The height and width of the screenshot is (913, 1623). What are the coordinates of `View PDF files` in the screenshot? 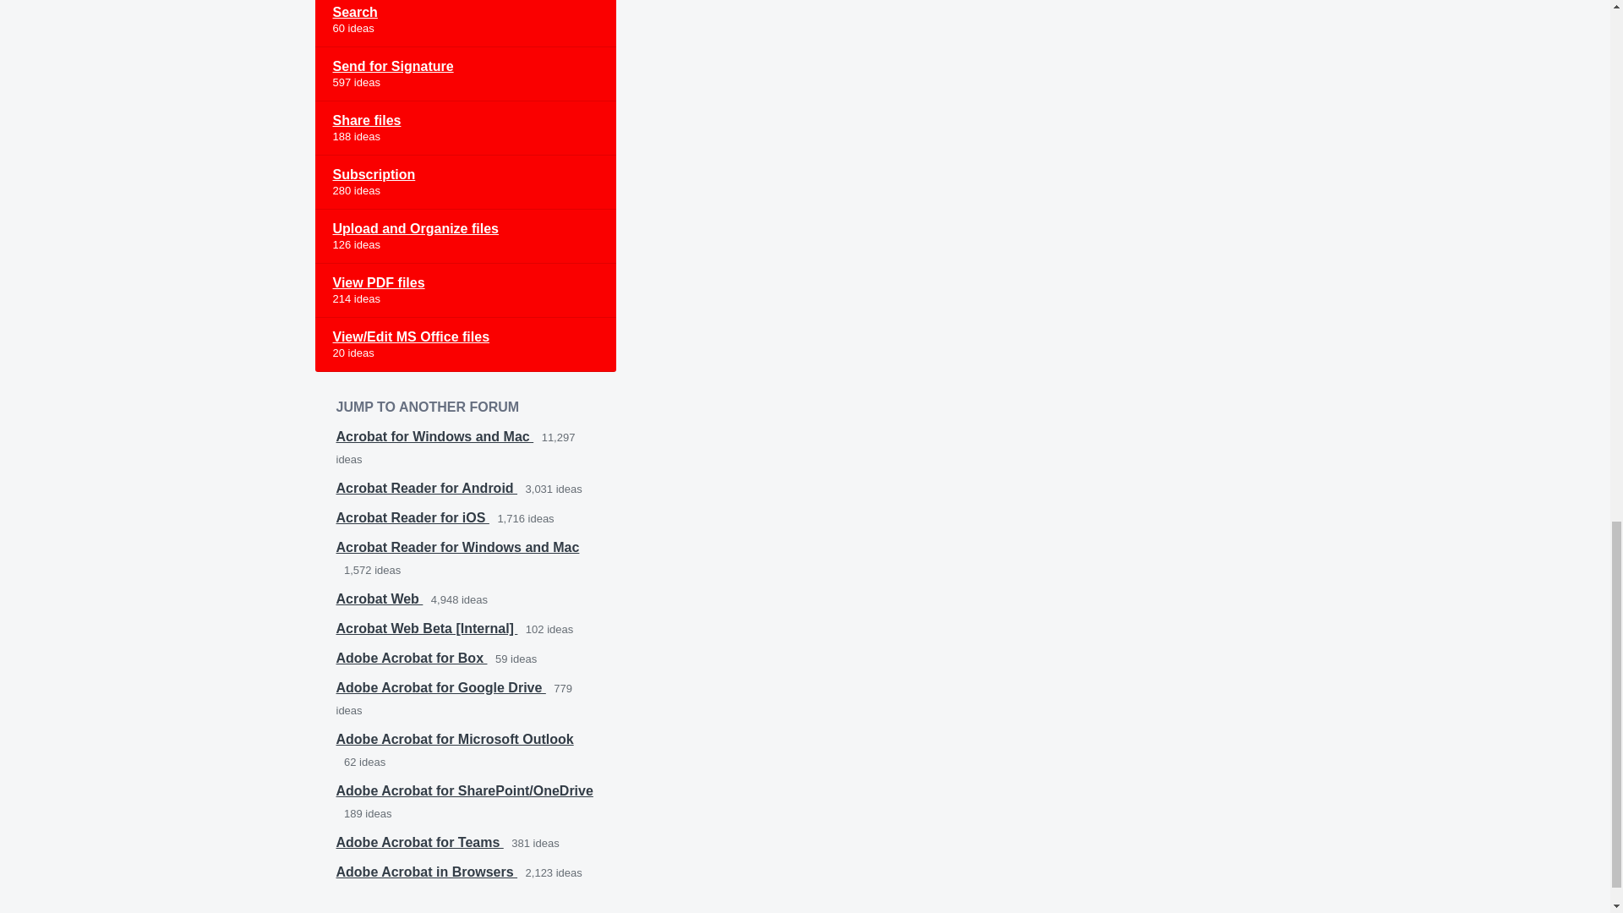 It's located at (465, 291).